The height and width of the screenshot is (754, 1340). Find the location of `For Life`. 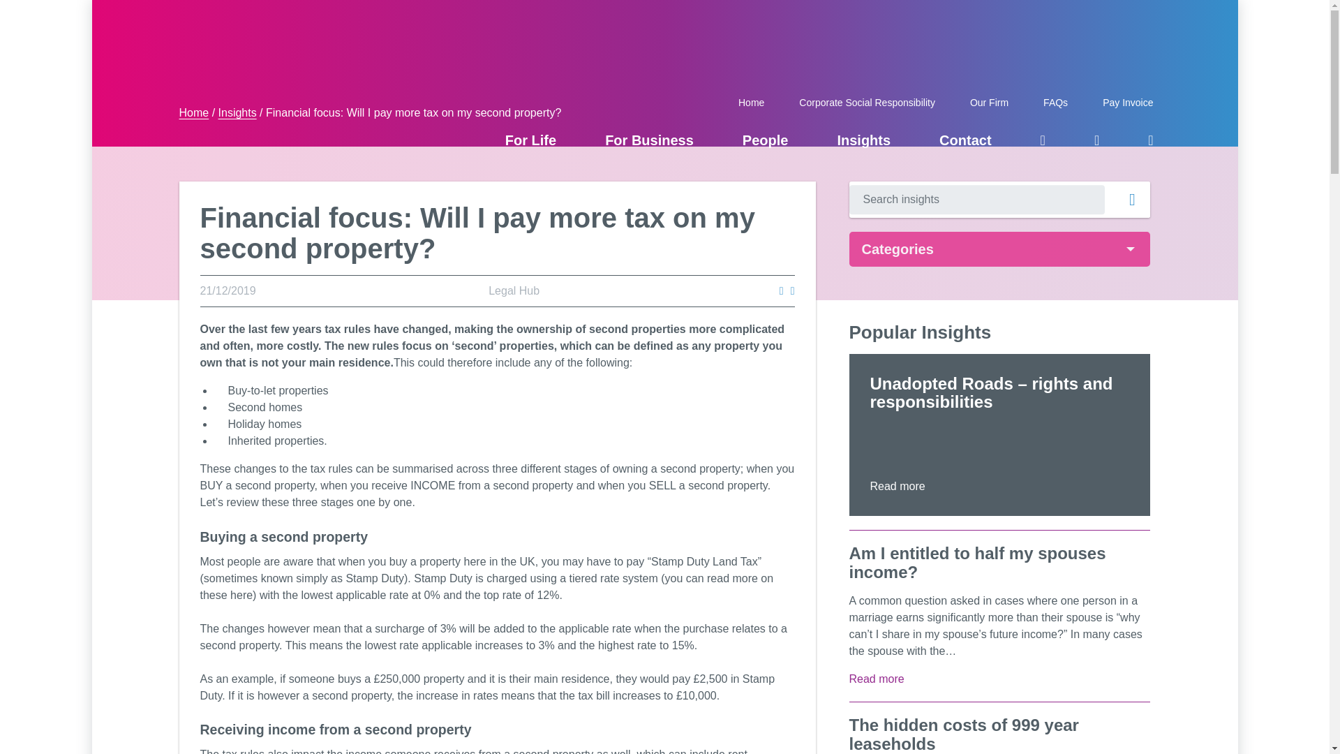

For Life is located at coordinates (530, 139).